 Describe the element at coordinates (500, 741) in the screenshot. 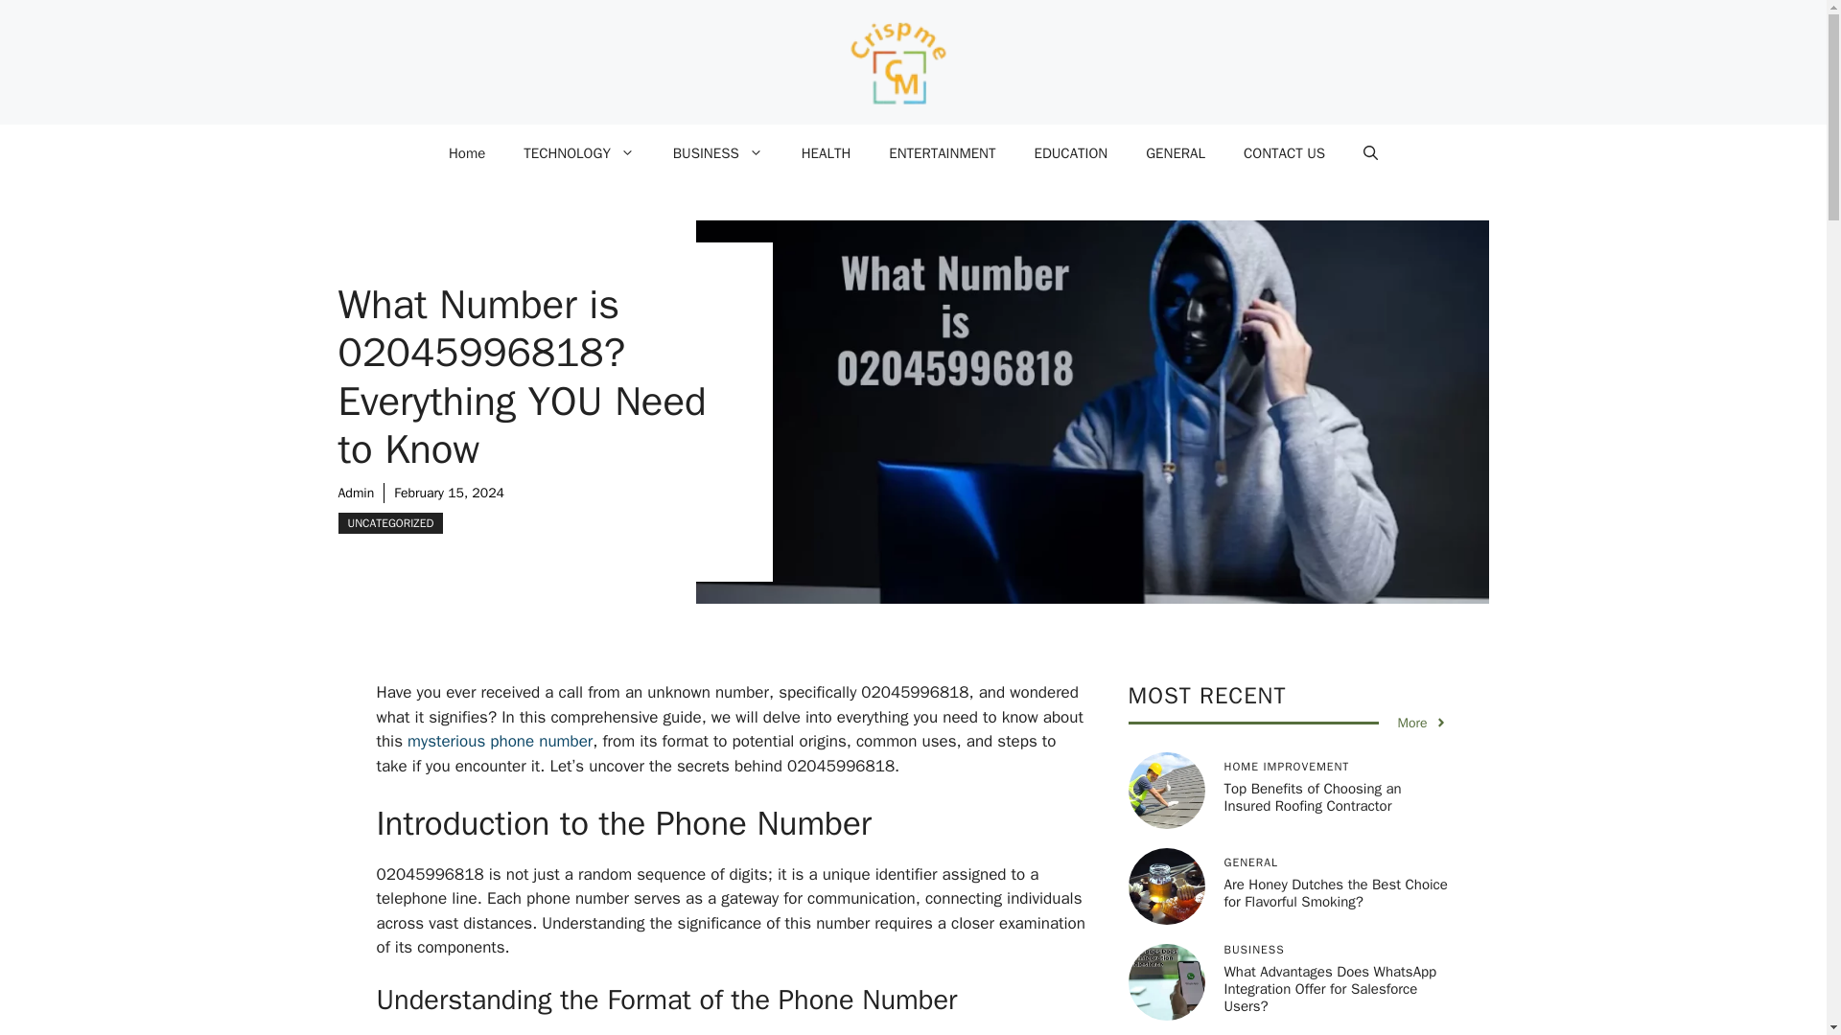

I see `mysterious phone number` at that location.